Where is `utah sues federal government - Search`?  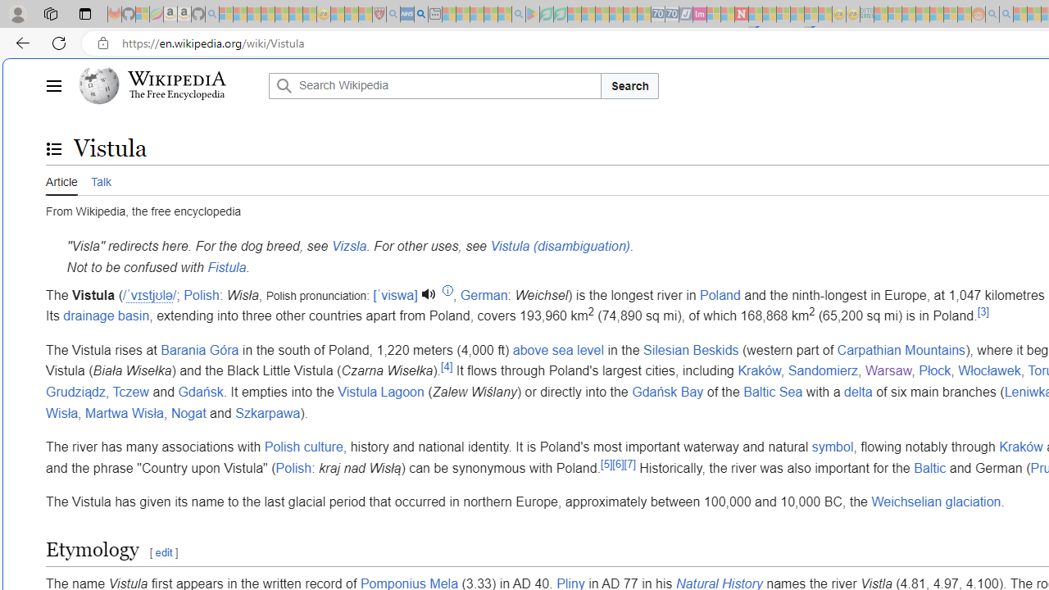 utah sues federal government - Search is located at coordinates (421, 15).